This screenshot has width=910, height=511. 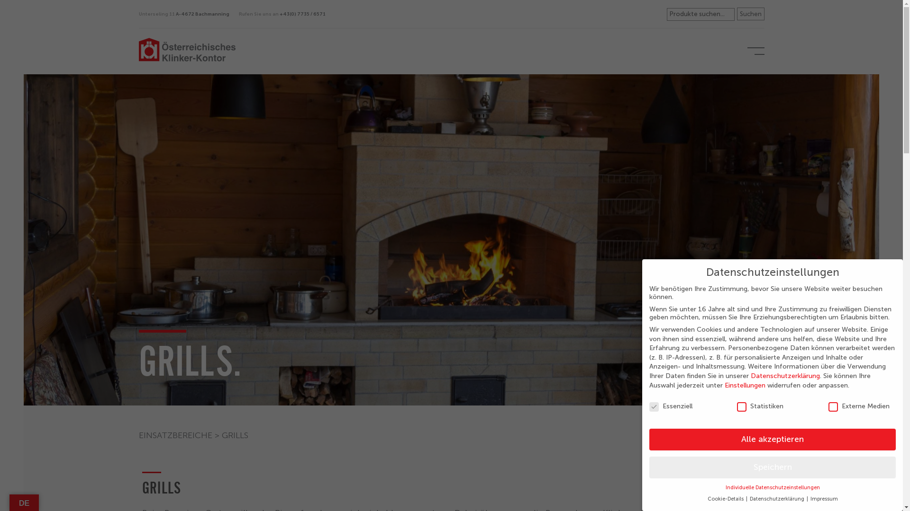 I want to click on Alle akzeptieren, so click(x=773, y=440).